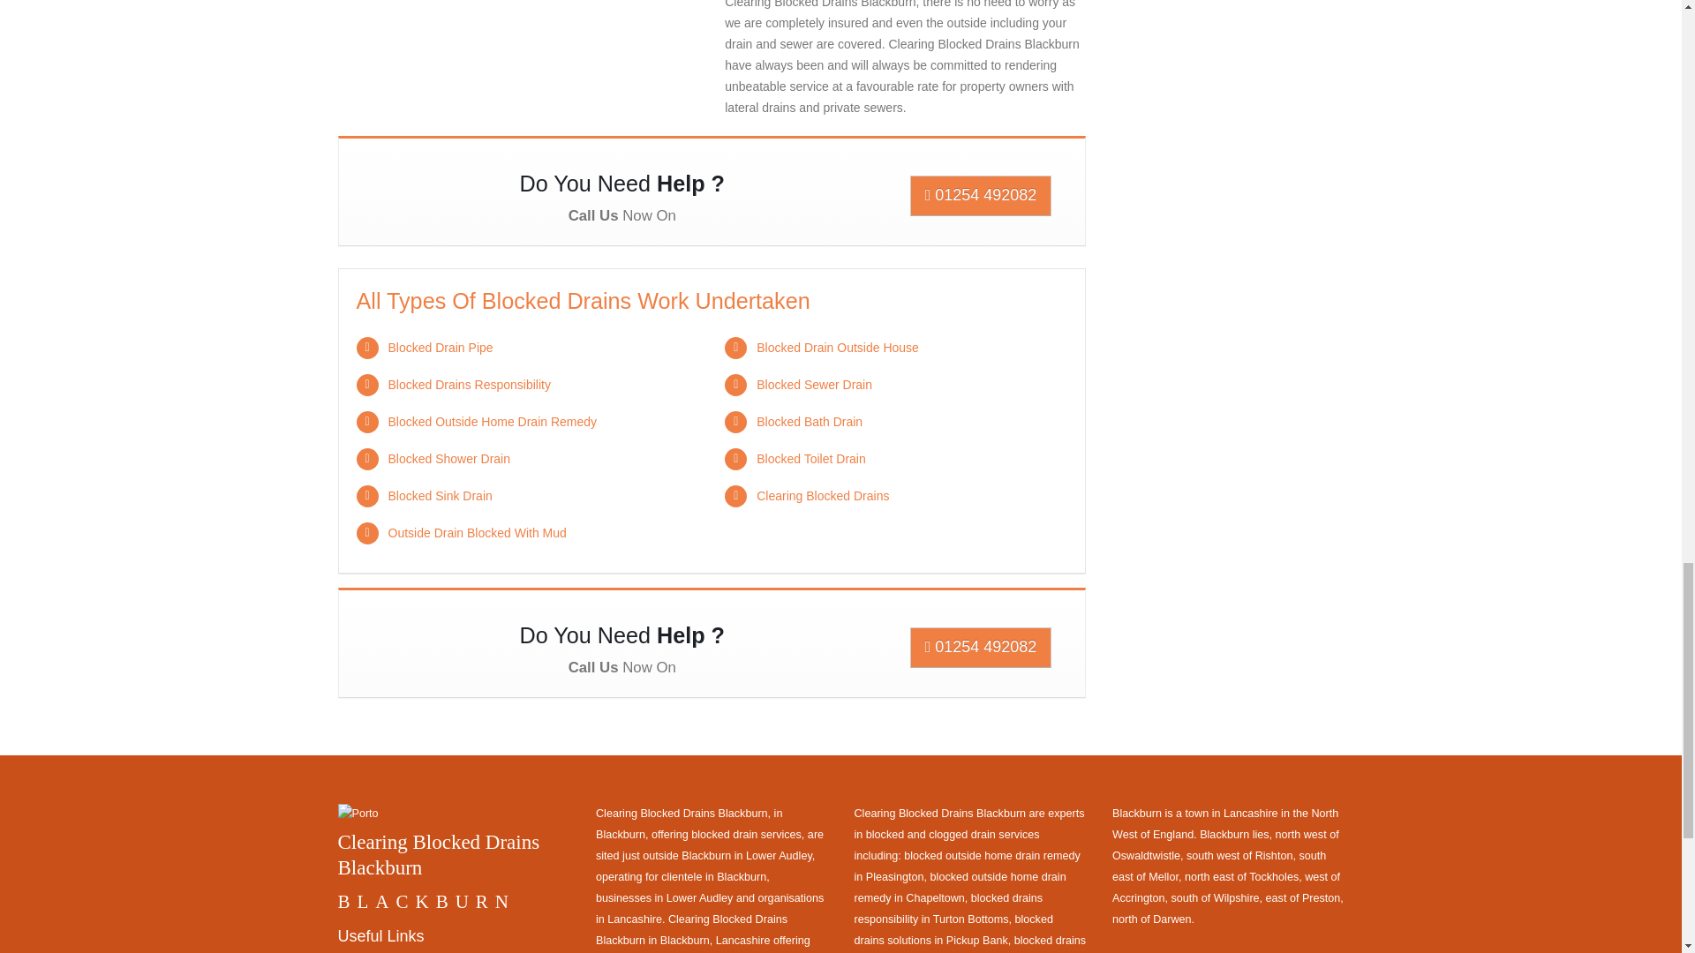 The image size is (1695, 953). Describe the element at coordinates (810, 459) in the screenshot. I see `Blocked Toilet Drain` at that location.